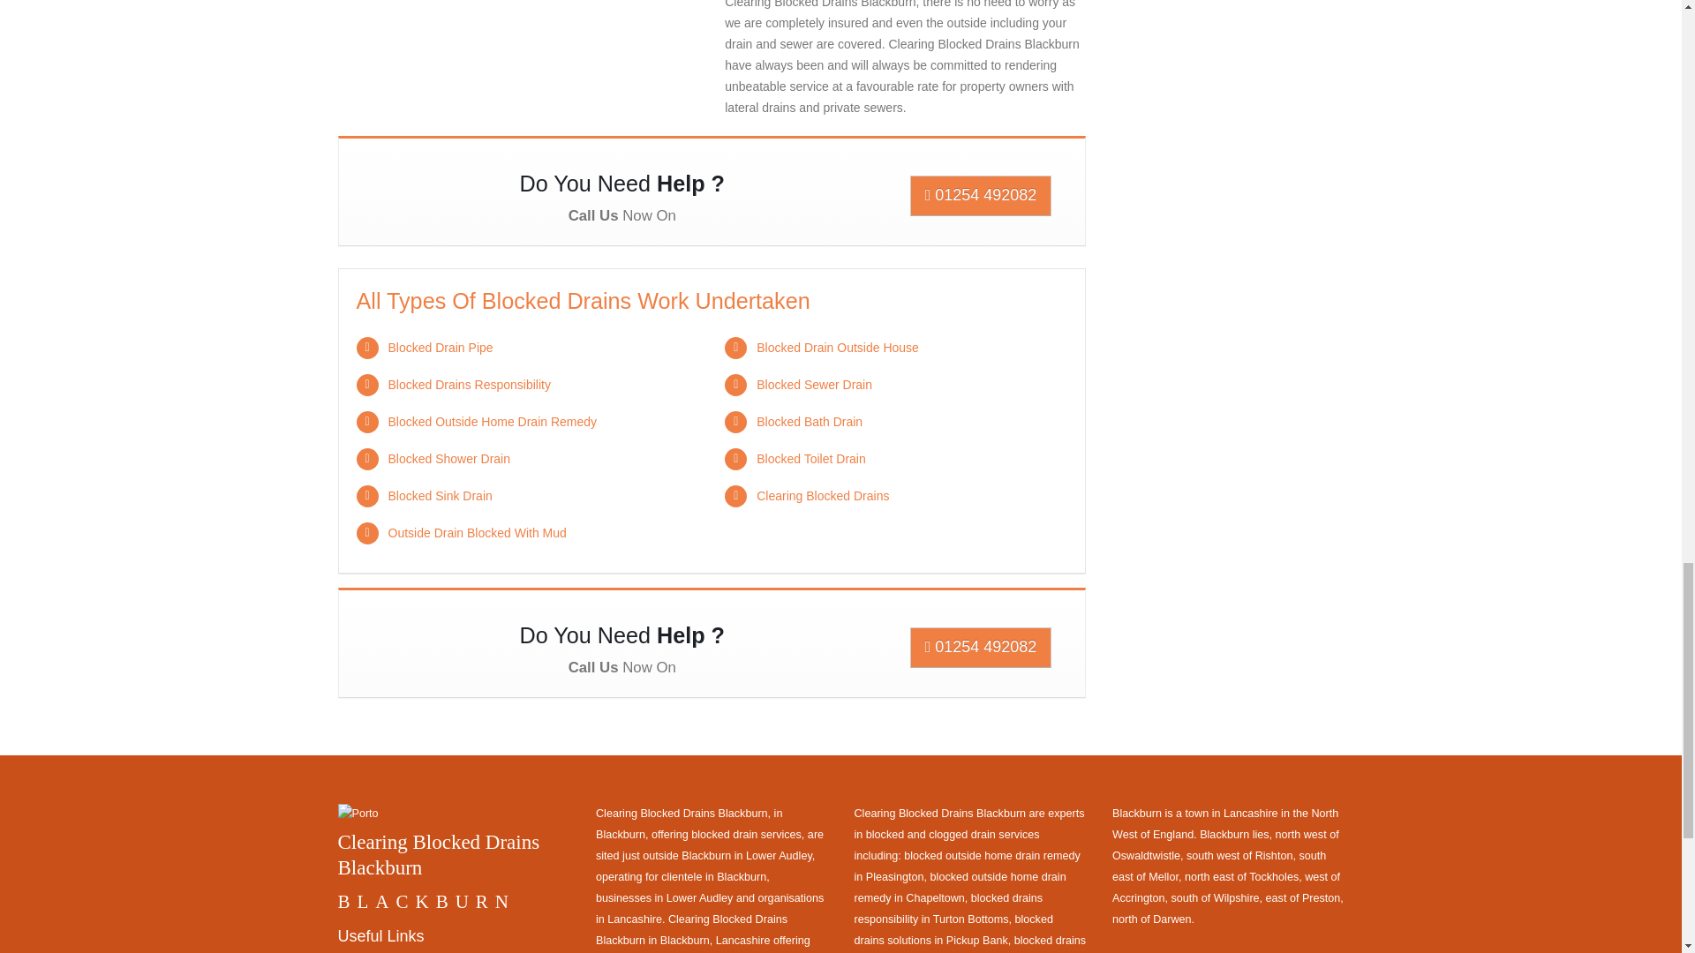 The image size is (1695, 953). Describe the element at coordinates (810, 459) in the screenshot. I see `Blocked Toilet Drain` at that location.